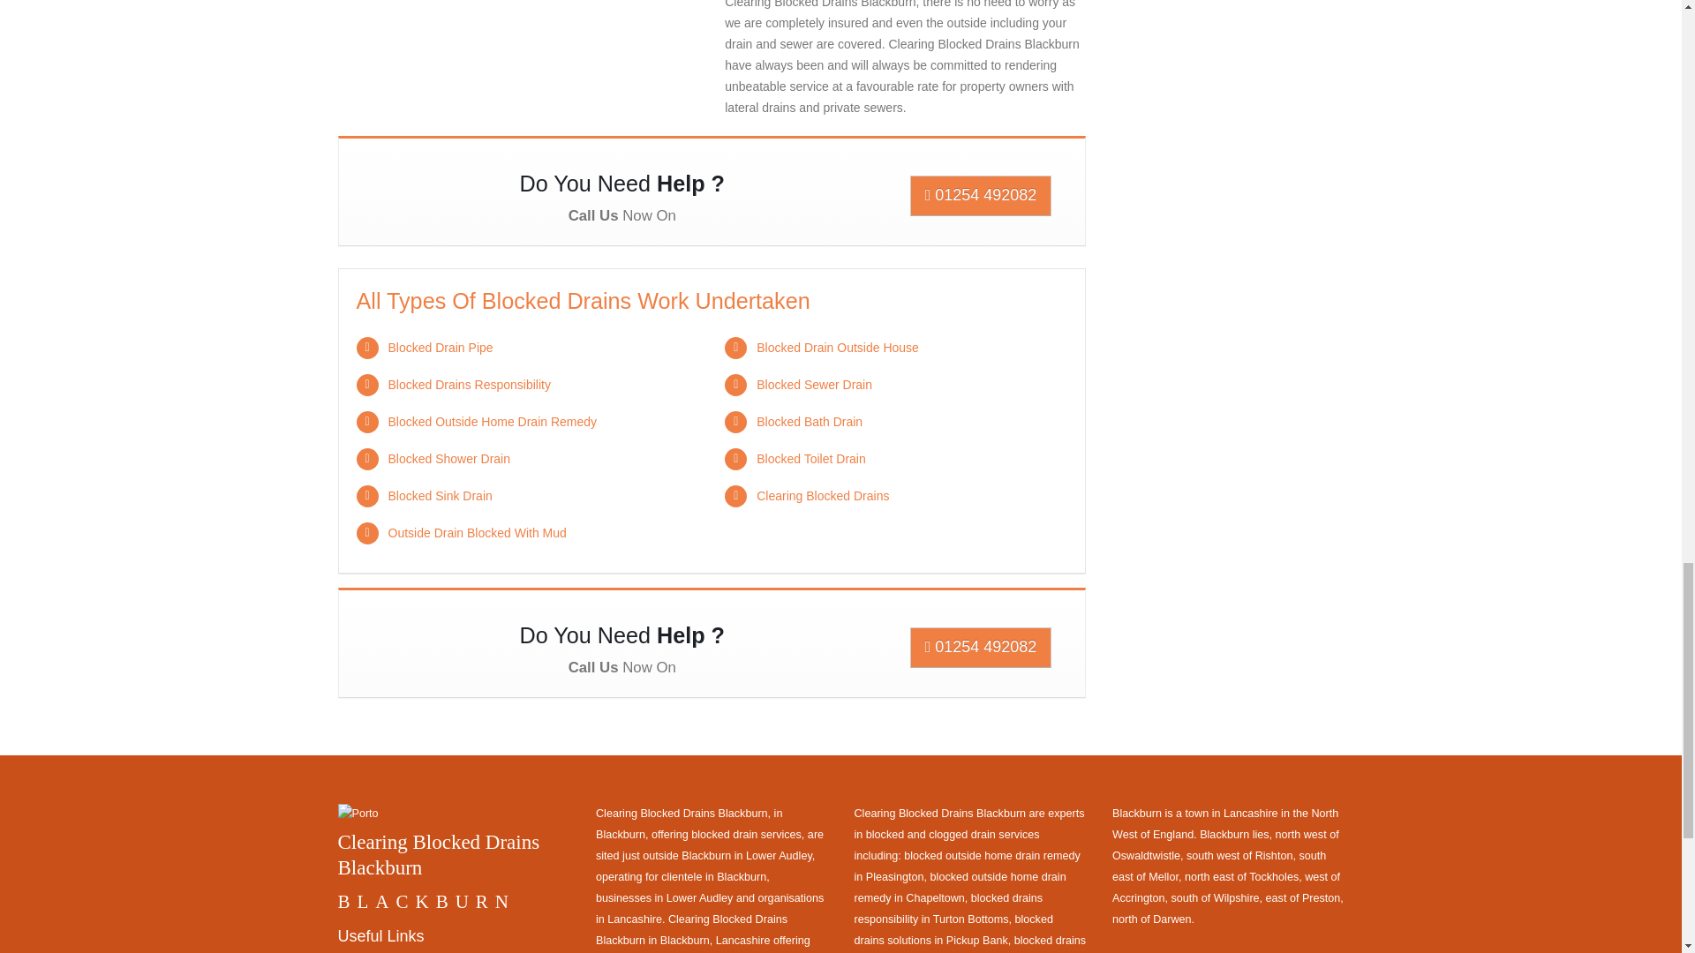 The image size is (1695, 953). Describe the element at coordinates (810, 459) in the screenshot. I see `Blocked Toilet Drain` at that location.